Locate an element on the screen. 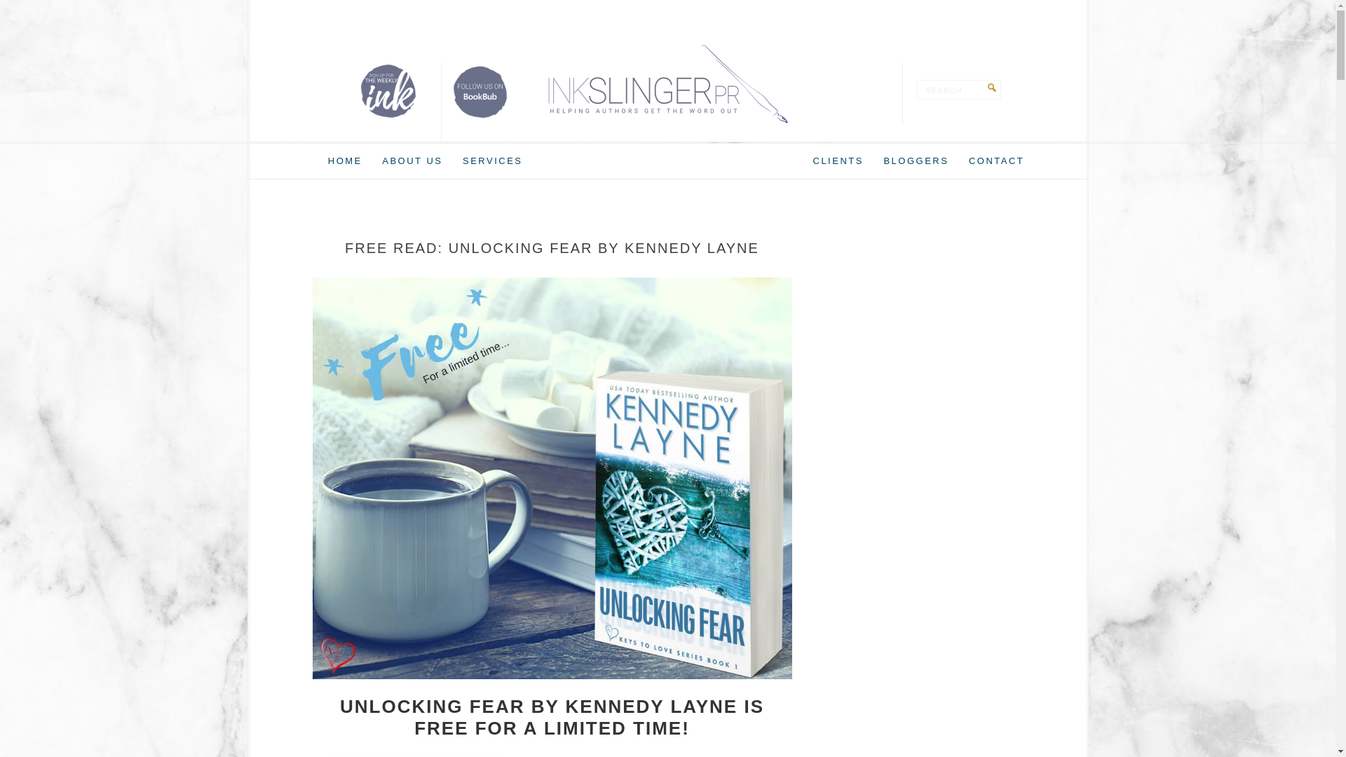  ABOUT US is located at coordinates (412, 161).